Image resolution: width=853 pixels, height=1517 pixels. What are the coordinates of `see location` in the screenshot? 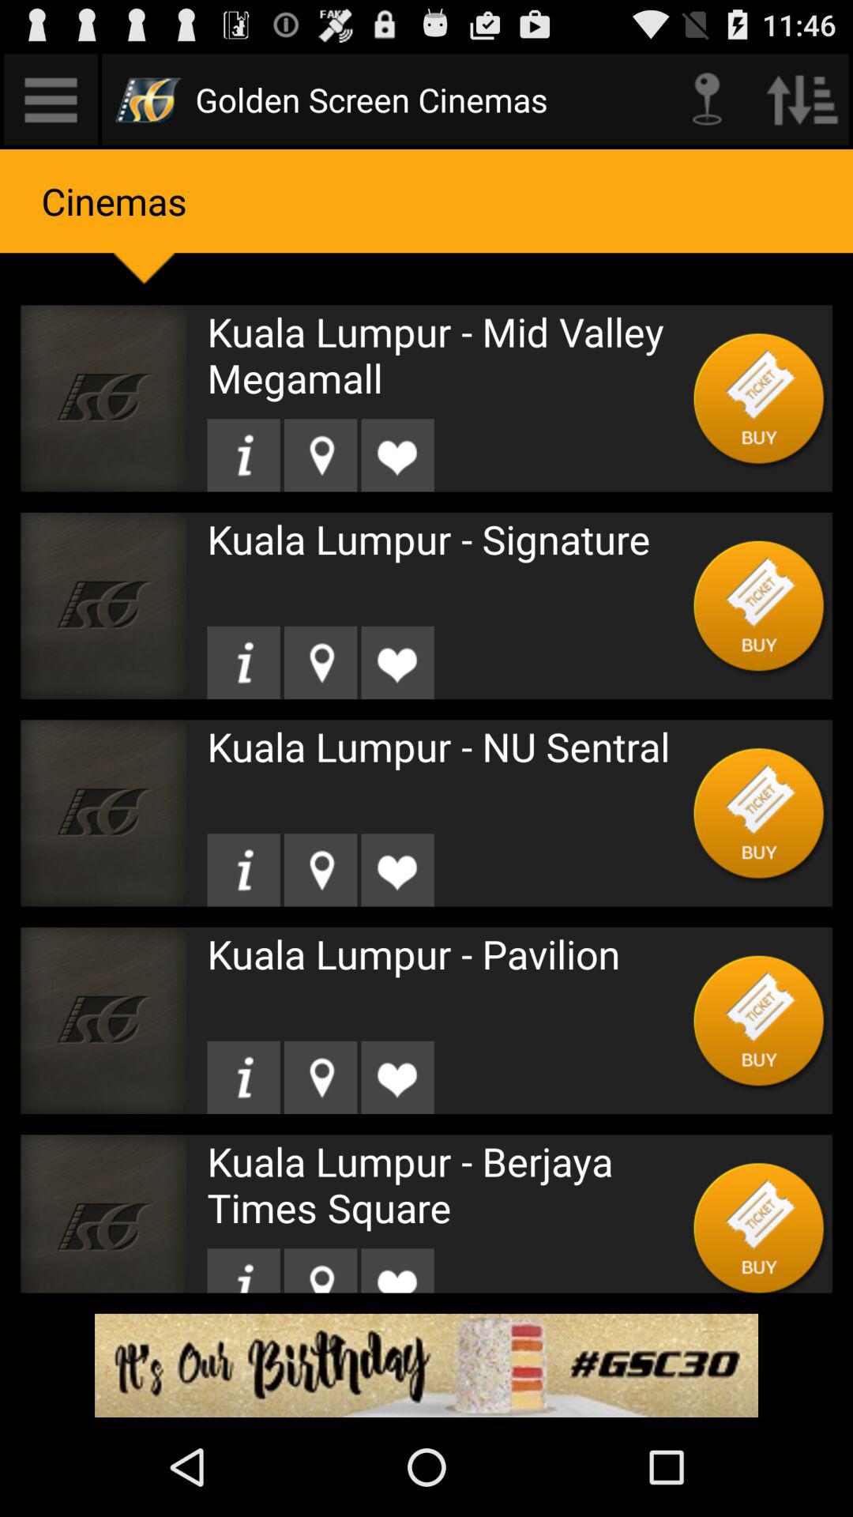 It's located at (321, 1078).